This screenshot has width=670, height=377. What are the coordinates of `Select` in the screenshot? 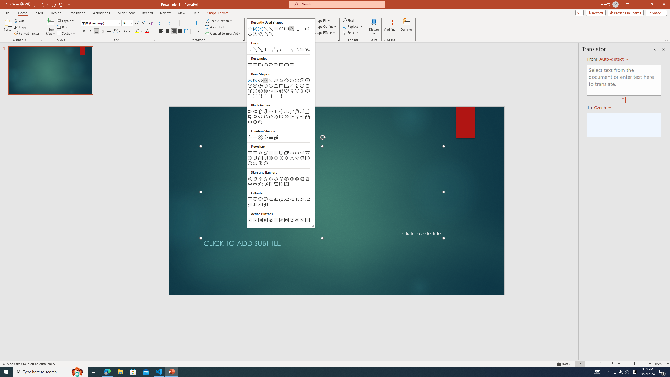 It's located at (351, 32).